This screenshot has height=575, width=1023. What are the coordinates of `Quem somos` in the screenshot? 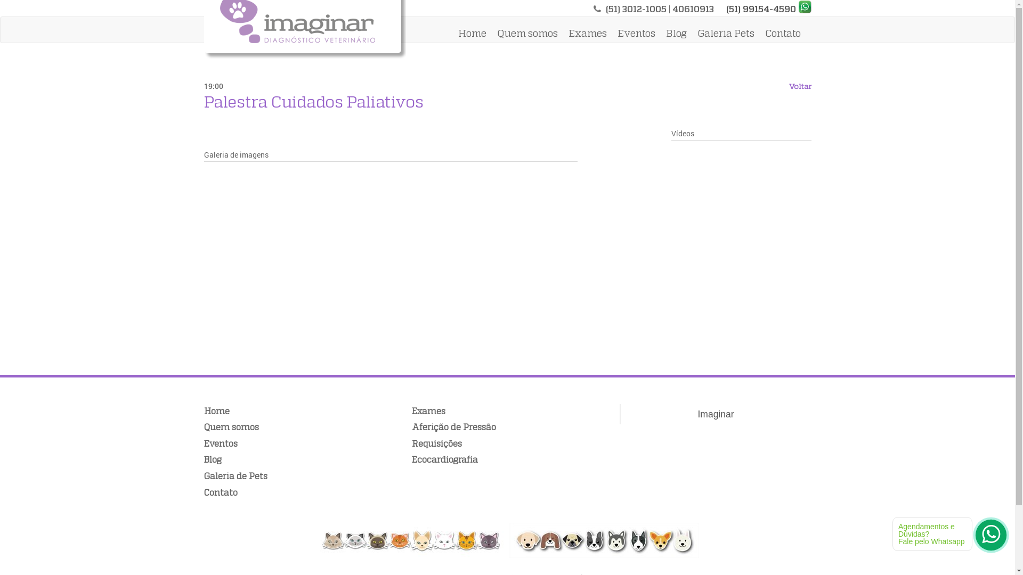 It's located at (527, 34).